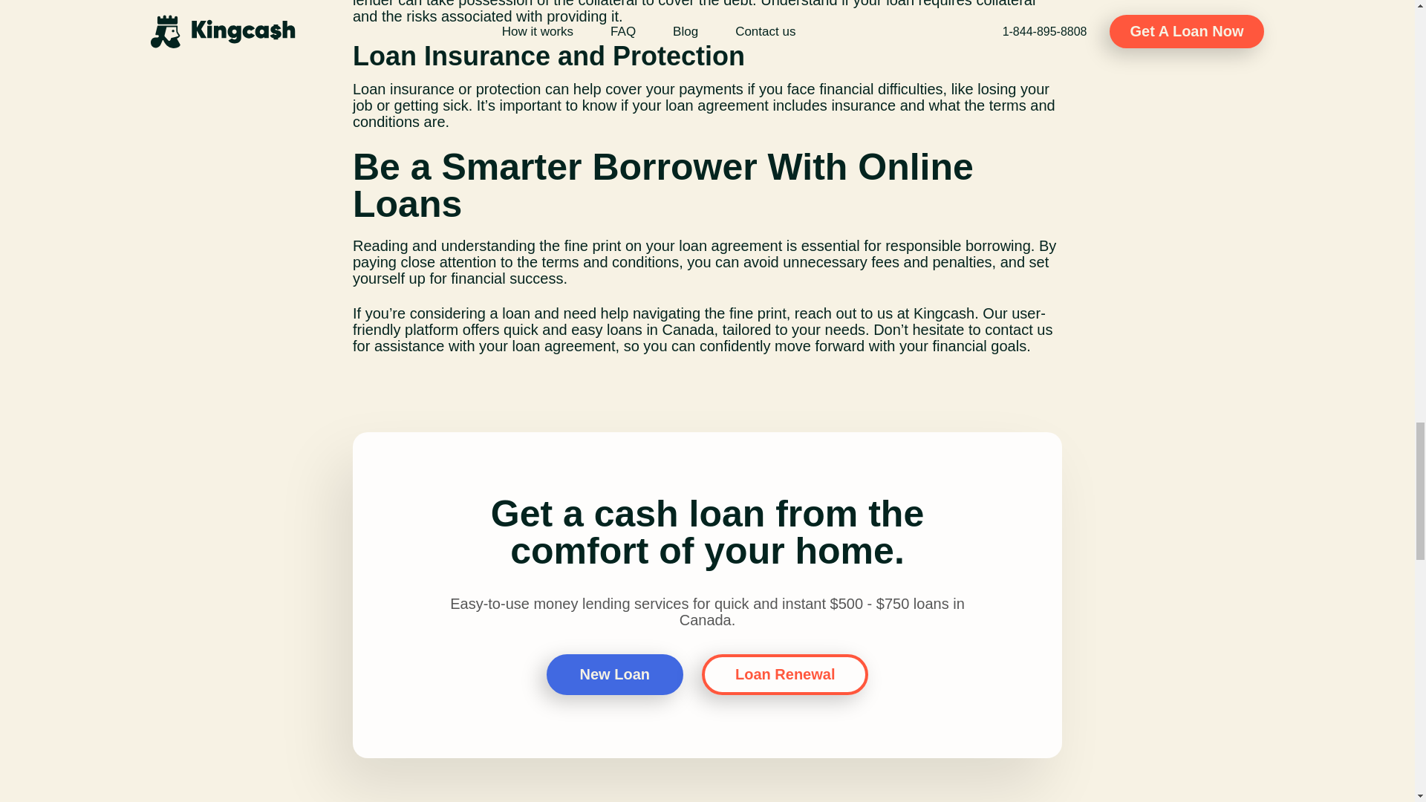 The height and width of the screenshot is (802, 1426). What do you see at coordinates (614, 674) in the screenshot?
I see `New Loan` at bounding box center [614, 674].